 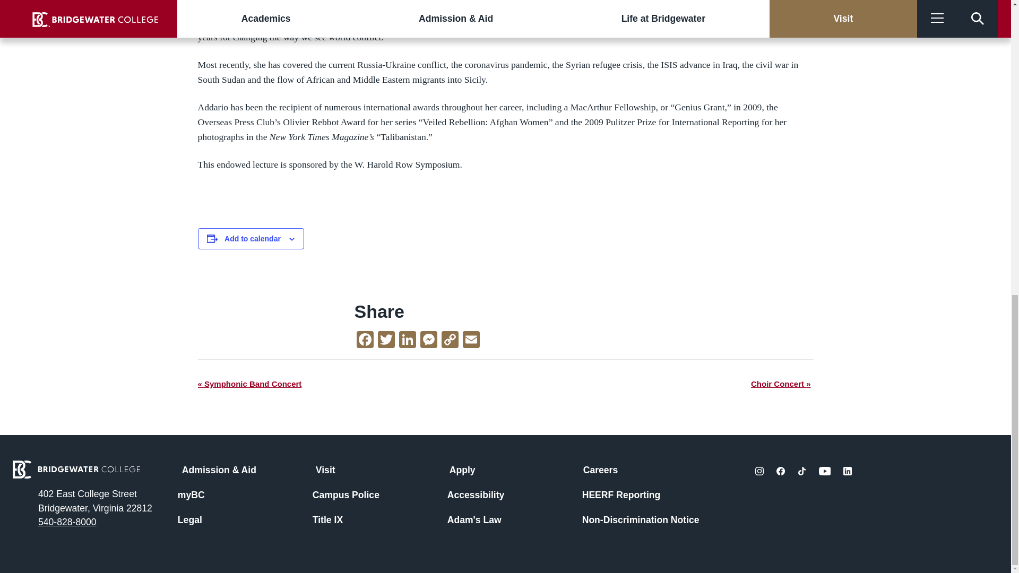 I want to click on Add to calendar, so click(x=253, y=238).